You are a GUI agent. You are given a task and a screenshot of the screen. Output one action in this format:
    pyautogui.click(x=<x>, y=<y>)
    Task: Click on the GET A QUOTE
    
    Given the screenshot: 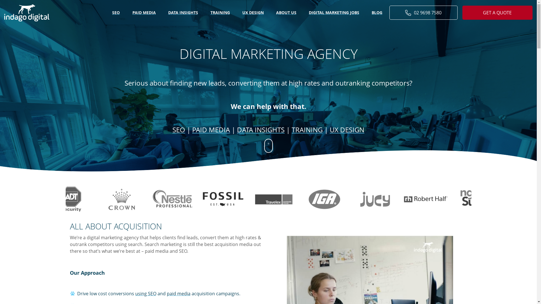 What is the action you would take?
    pyautogui.click(x=498, y=13)
    